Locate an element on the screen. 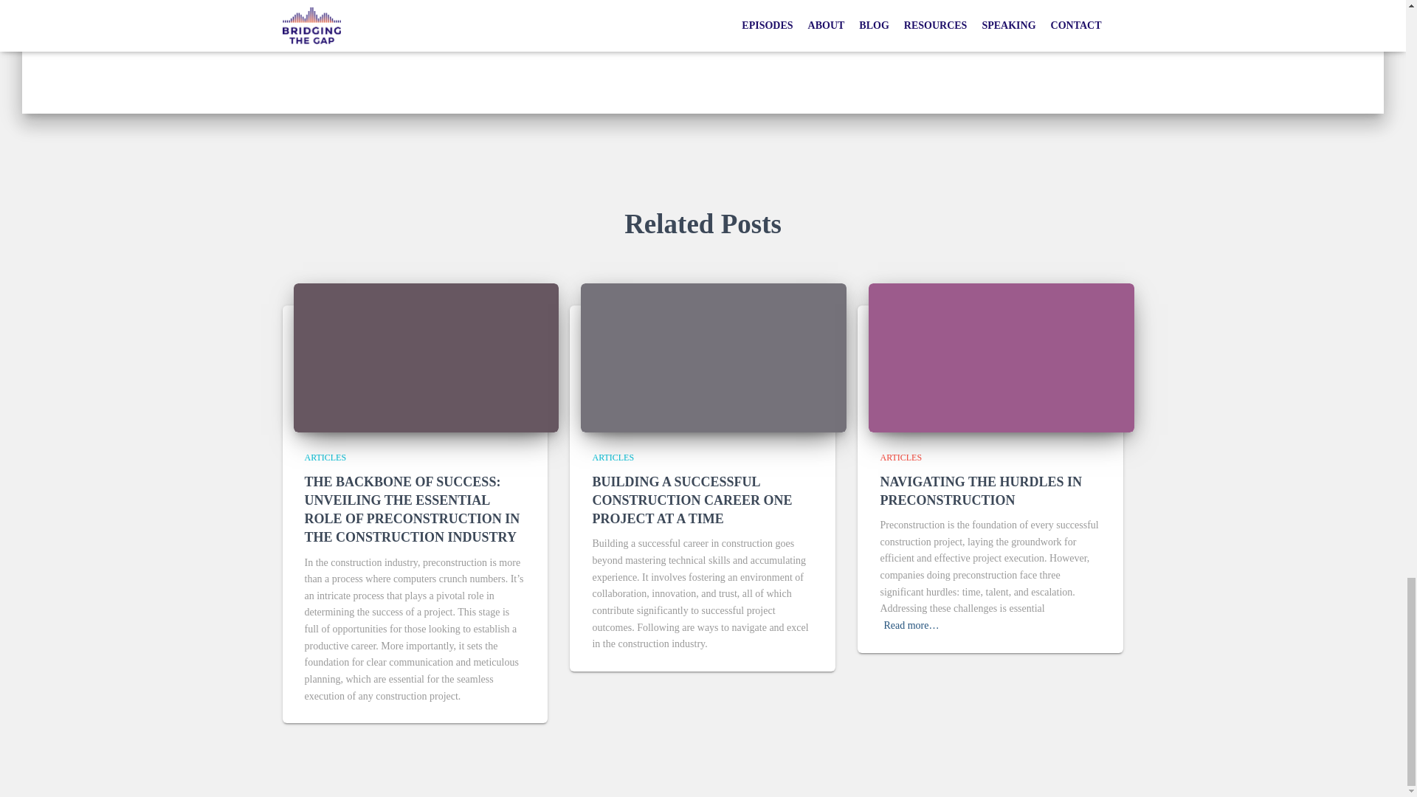 The width and height of the screenshot is (1417, 797). View all posts in Articles is located at coordinates (900, 458).